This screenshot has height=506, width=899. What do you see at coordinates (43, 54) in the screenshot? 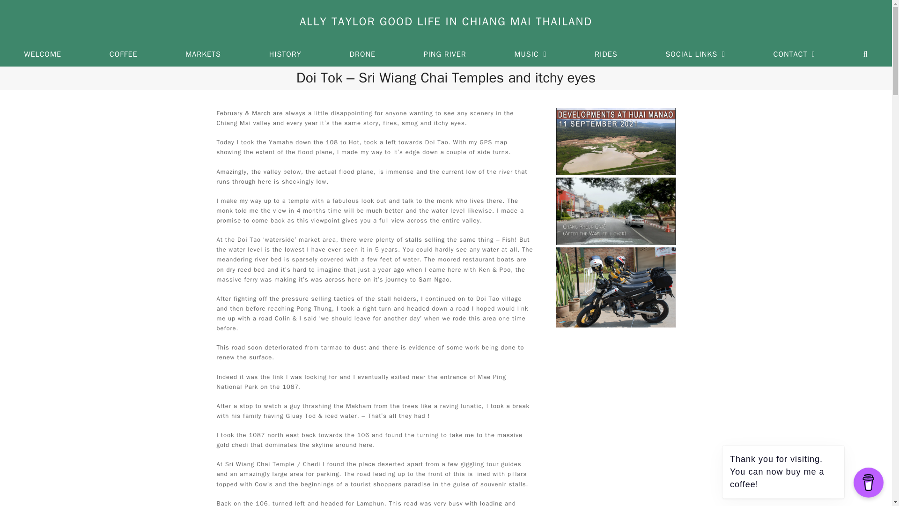
I see `WELCOME` at bounding box center [43, 54].